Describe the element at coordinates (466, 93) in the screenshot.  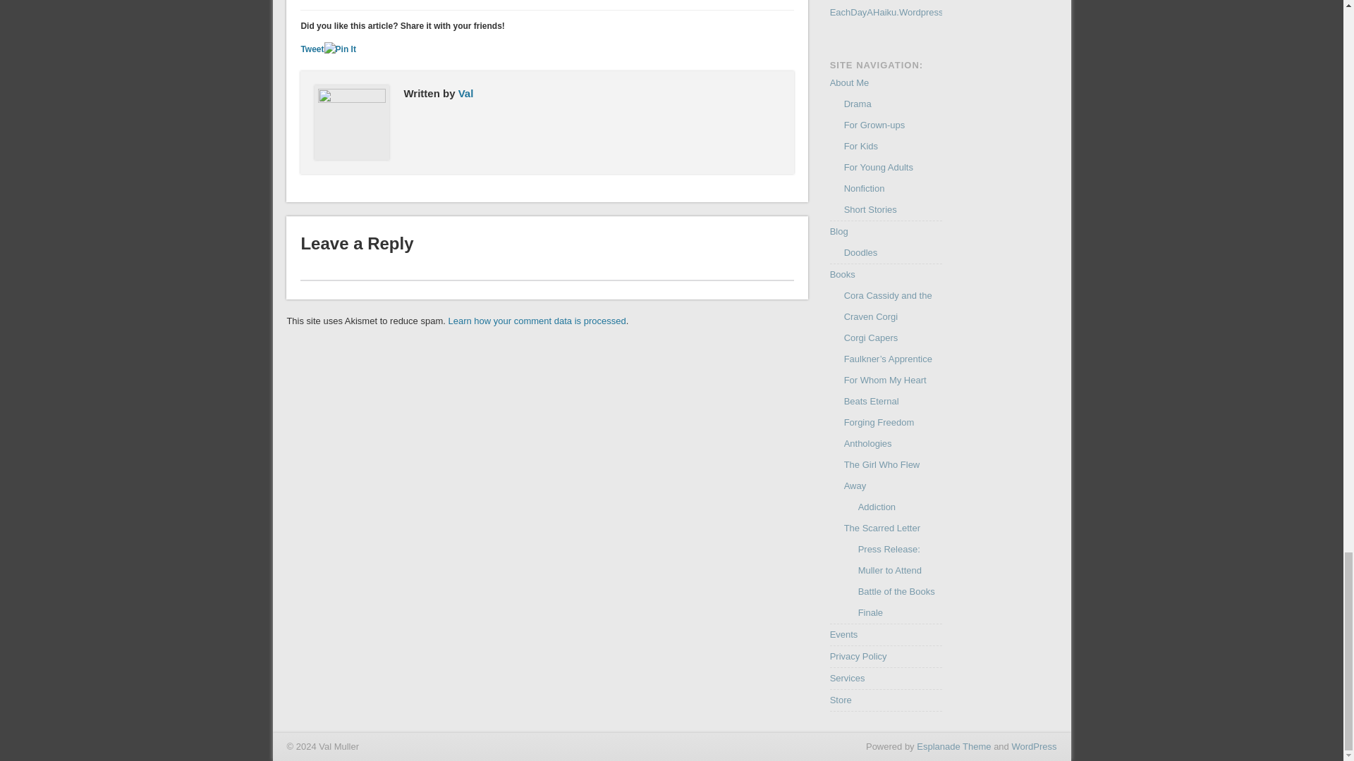
I see `Val` at that location.